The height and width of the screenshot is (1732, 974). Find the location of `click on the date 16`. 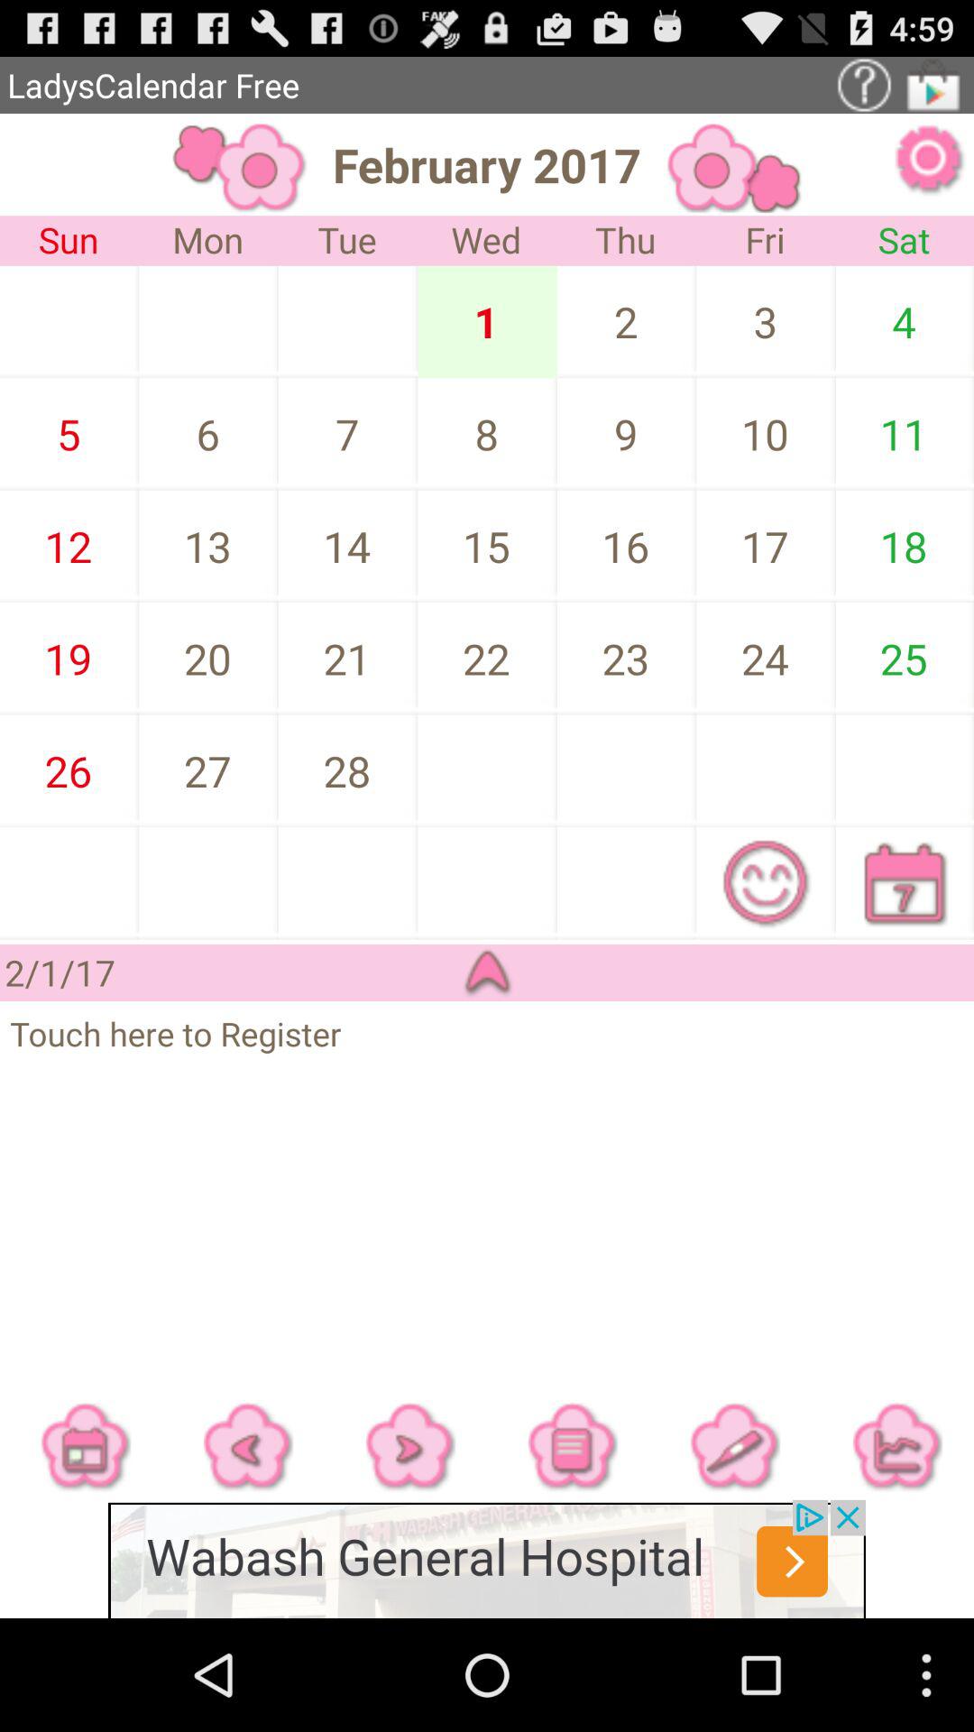

click on the date 16 is located at coordinates (575, 546).